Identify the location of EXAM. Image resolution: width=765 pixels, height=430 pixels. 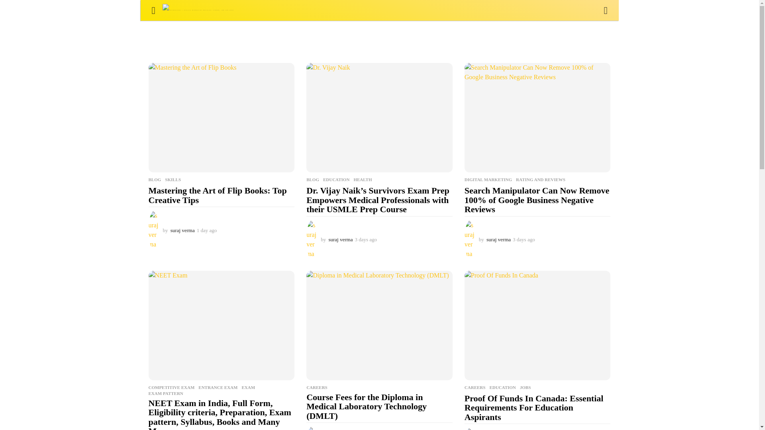
(248, 387).